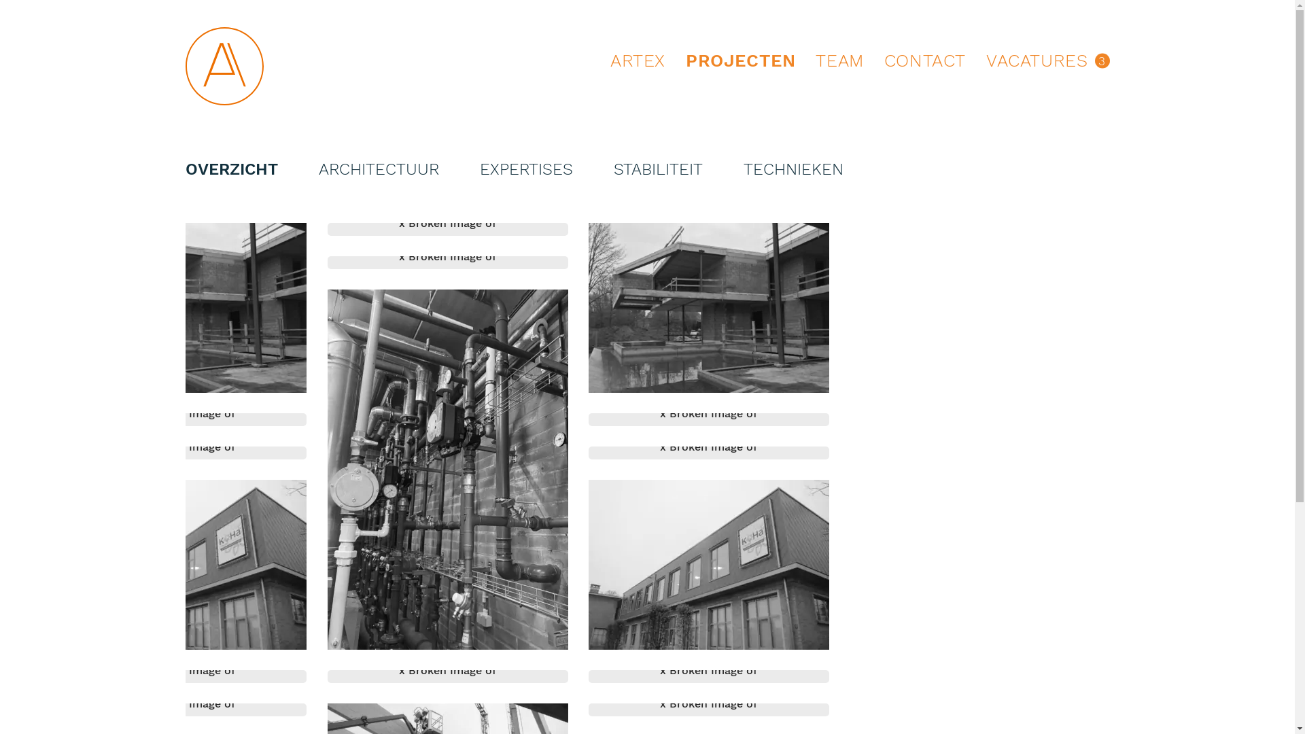  I want to click on Ga naar de homepage, so click(224, 67).